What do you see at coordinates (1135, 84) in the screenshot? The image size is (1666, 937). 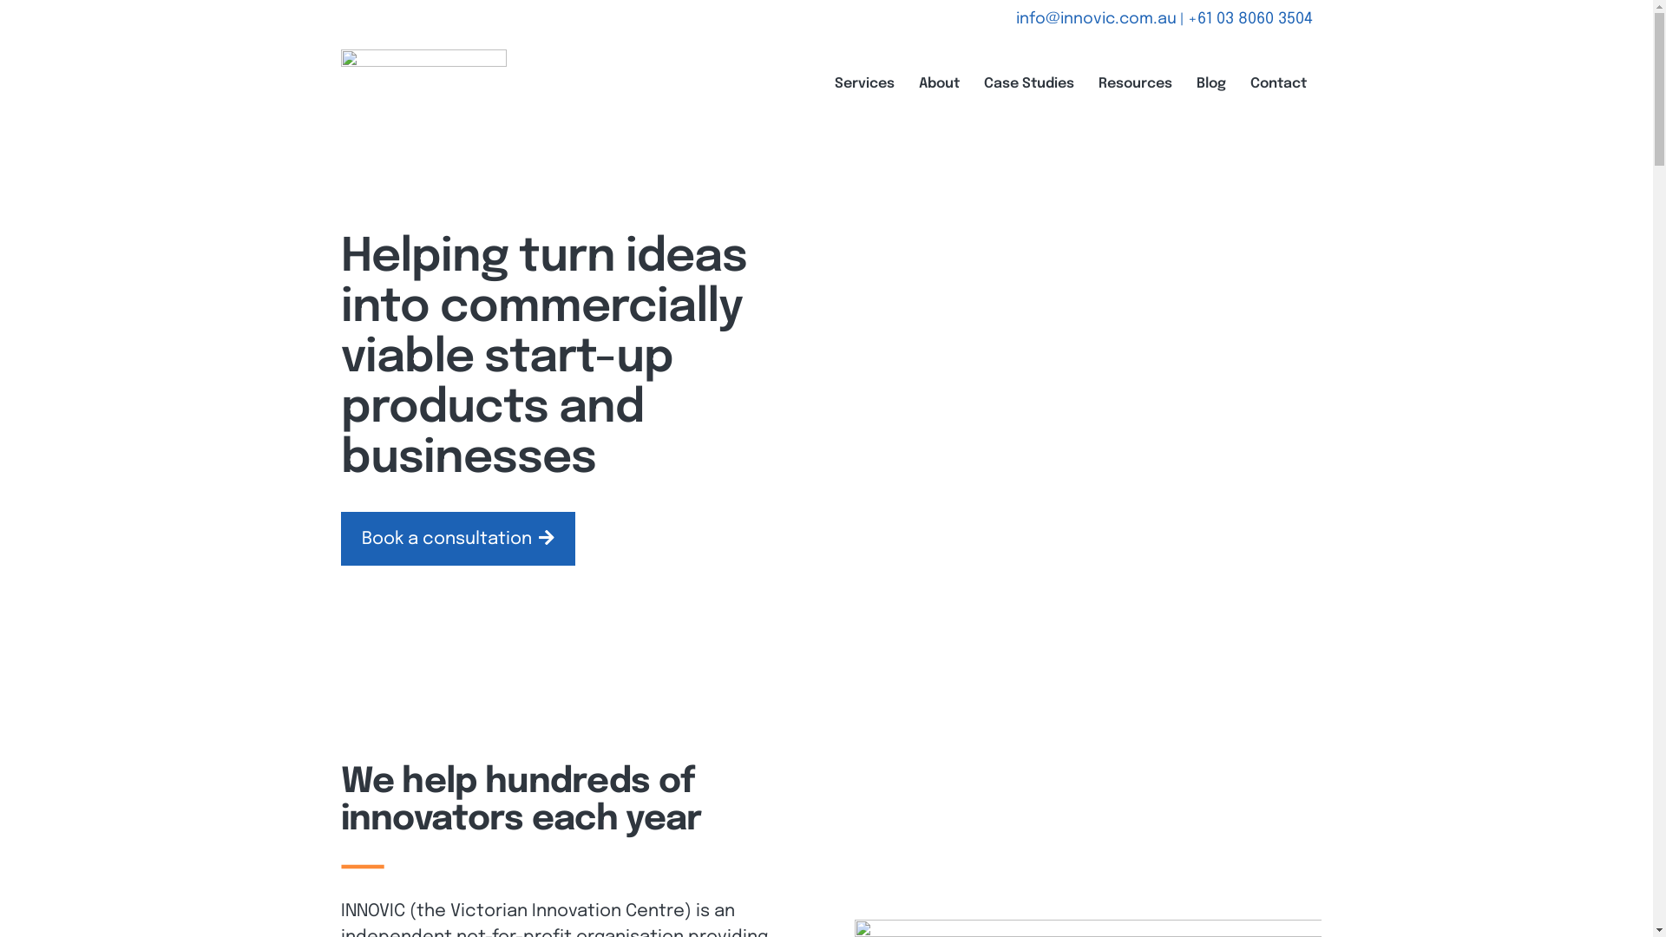 I see `Resources` at bounding box center [1135, 84].